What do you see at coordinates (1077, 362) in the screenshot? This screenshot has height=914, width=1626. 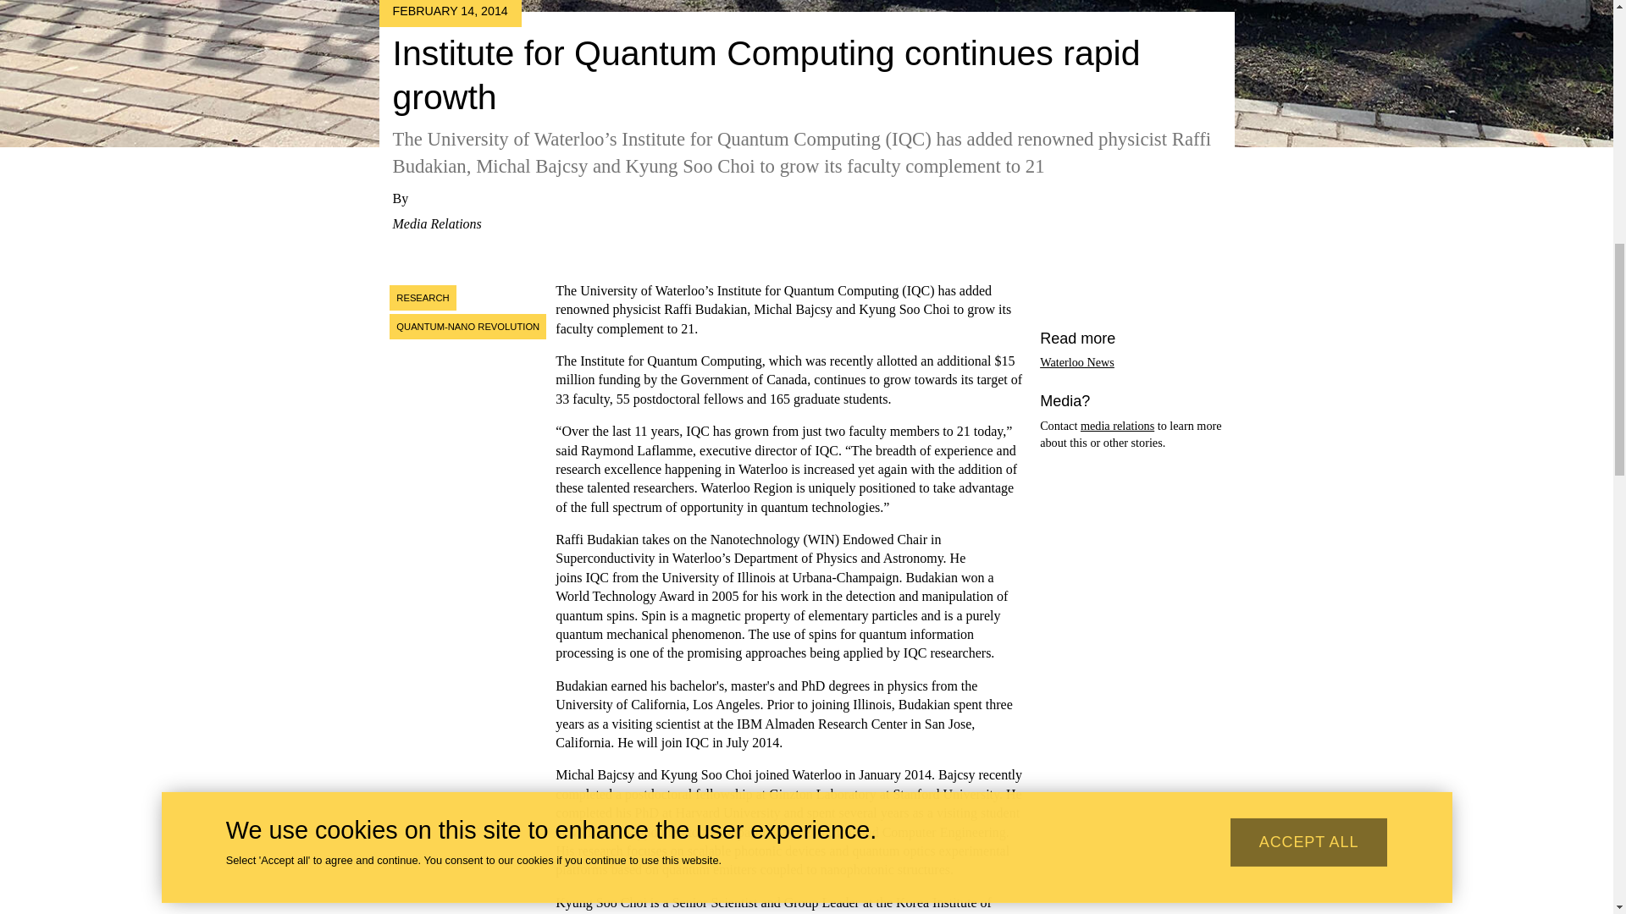 I see `Waterloo News` at bounding box center [1077, 362].